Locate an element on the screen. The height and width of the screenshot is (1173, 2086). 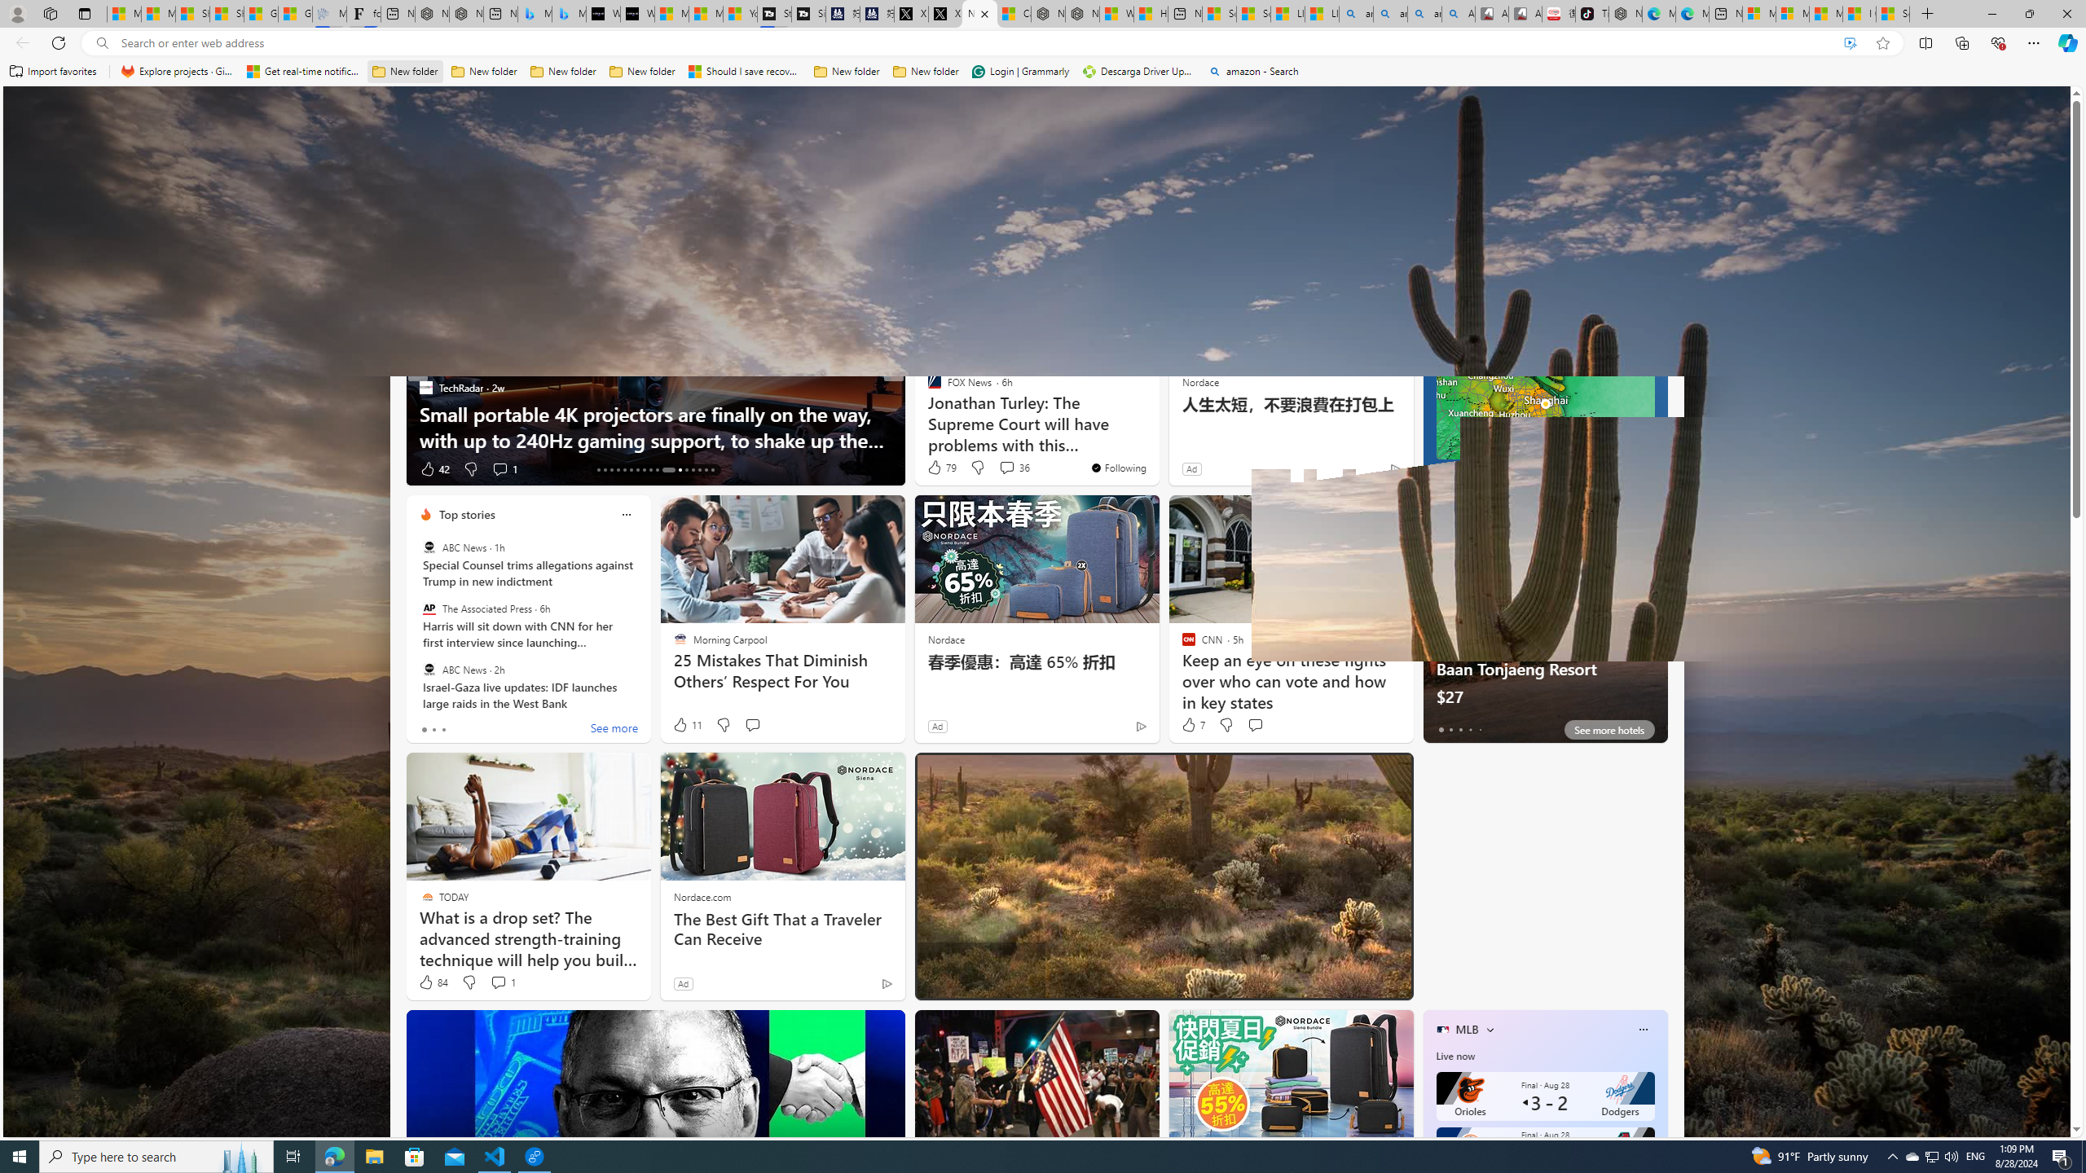
Nordace - #1 Japanese Best-Seller - Siena Smart Backpack is located at coordinates (466, 14).